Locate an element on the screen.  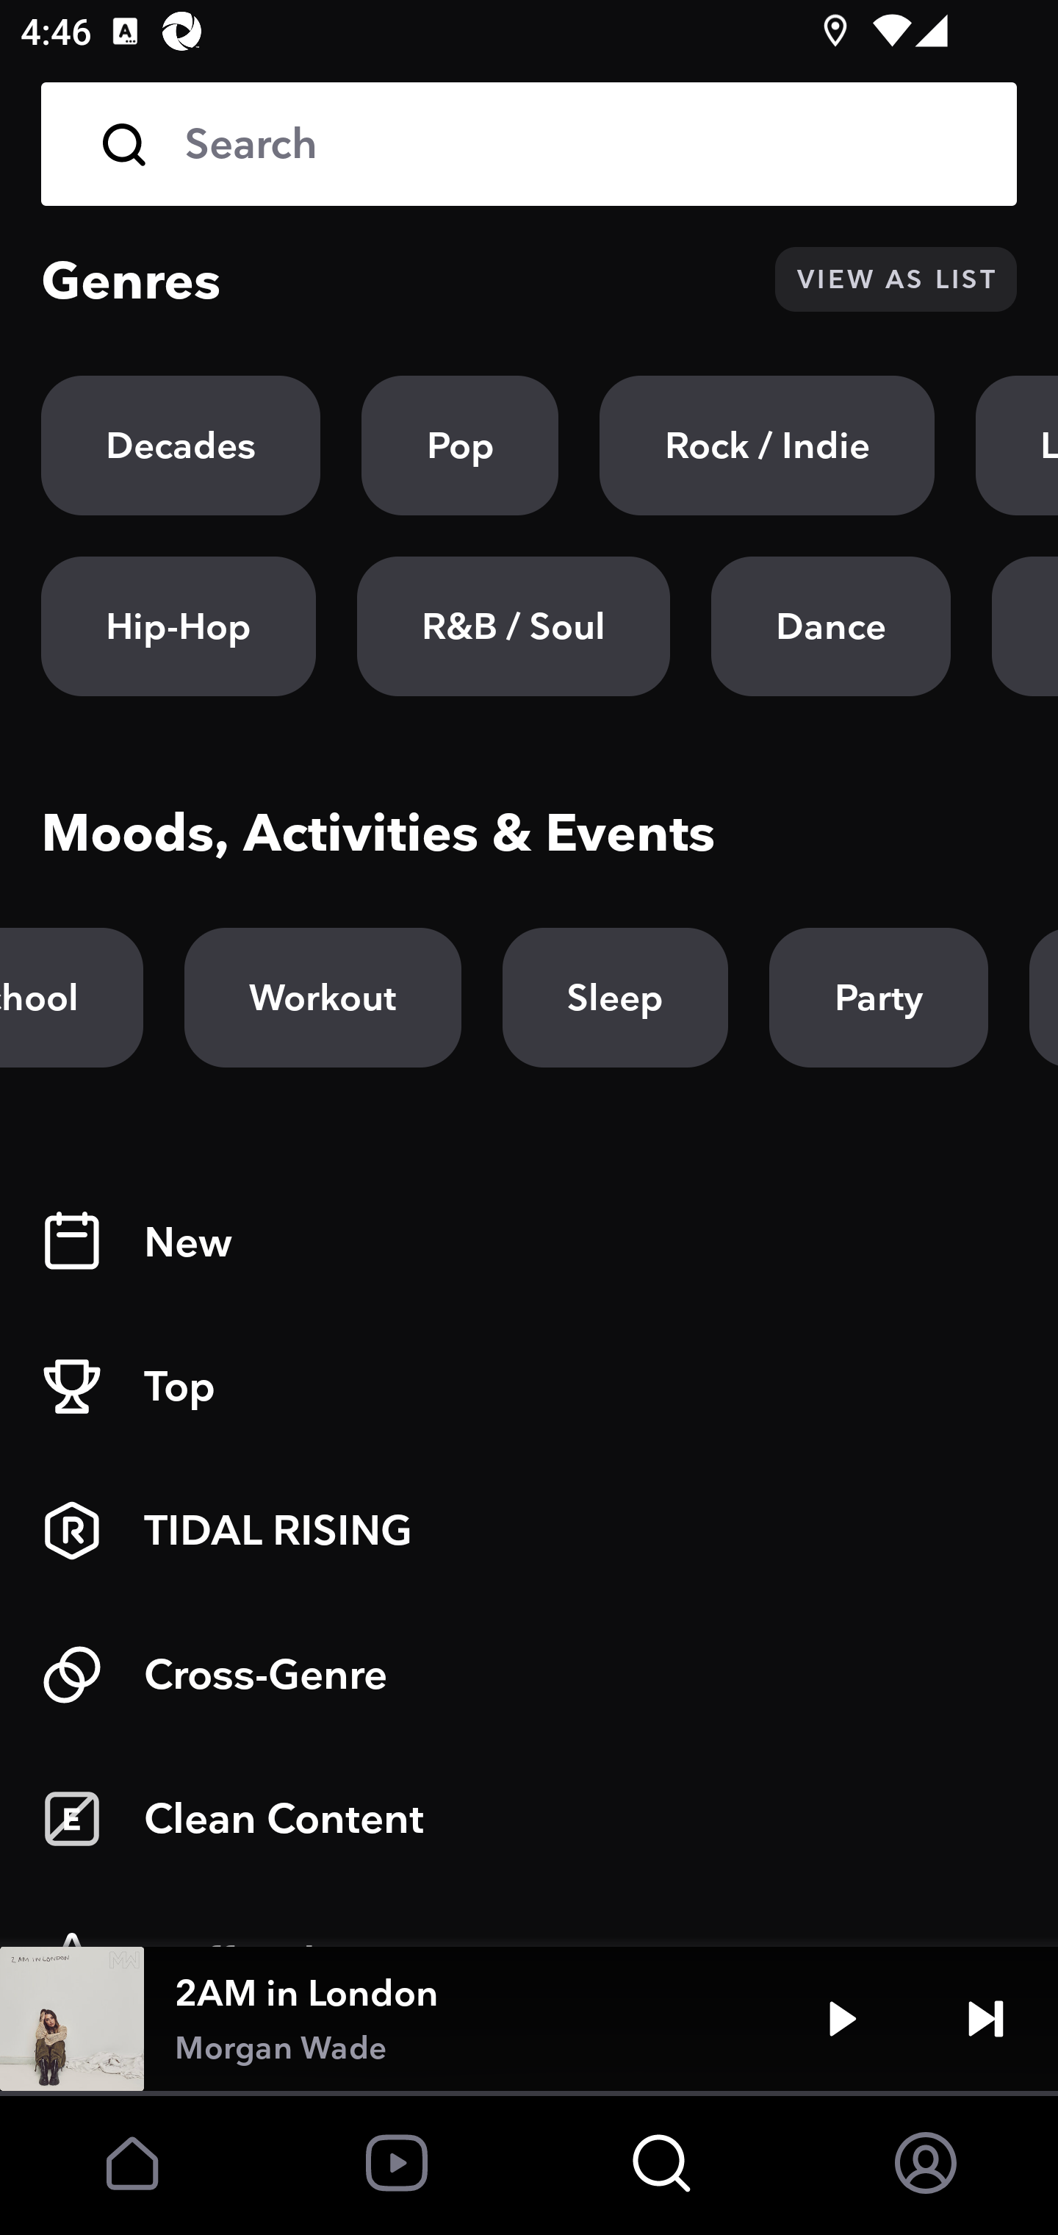
Cross-Genre is located at coordinates (529, 1675).